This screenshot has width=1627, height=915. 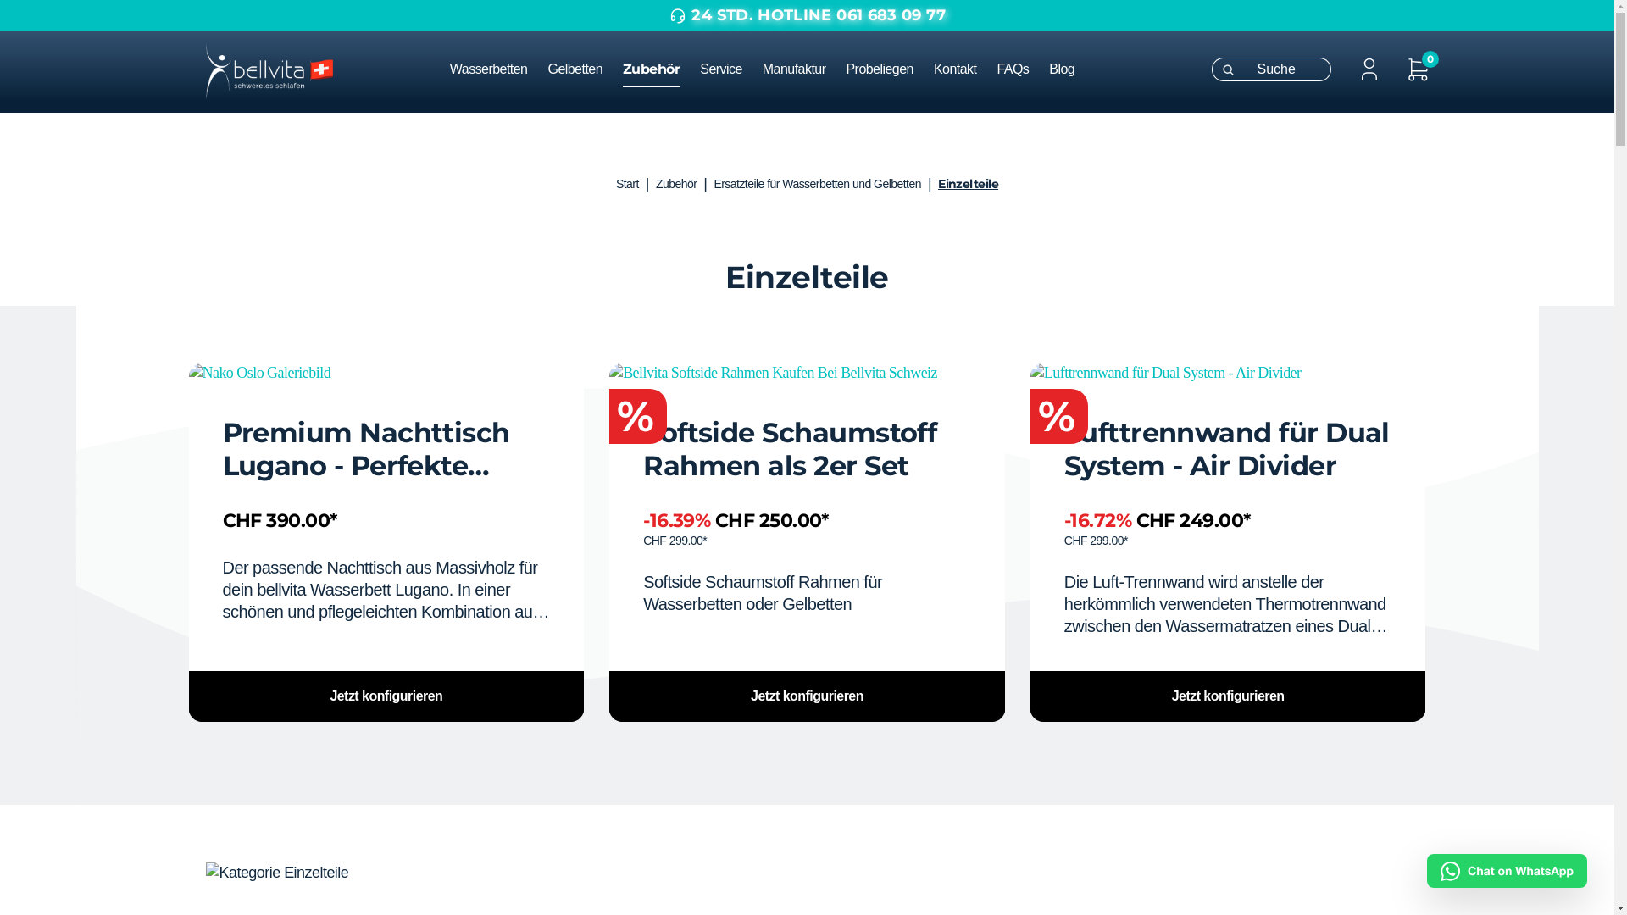 I want to click on Wasserbetten, so click(x=499, y=69).